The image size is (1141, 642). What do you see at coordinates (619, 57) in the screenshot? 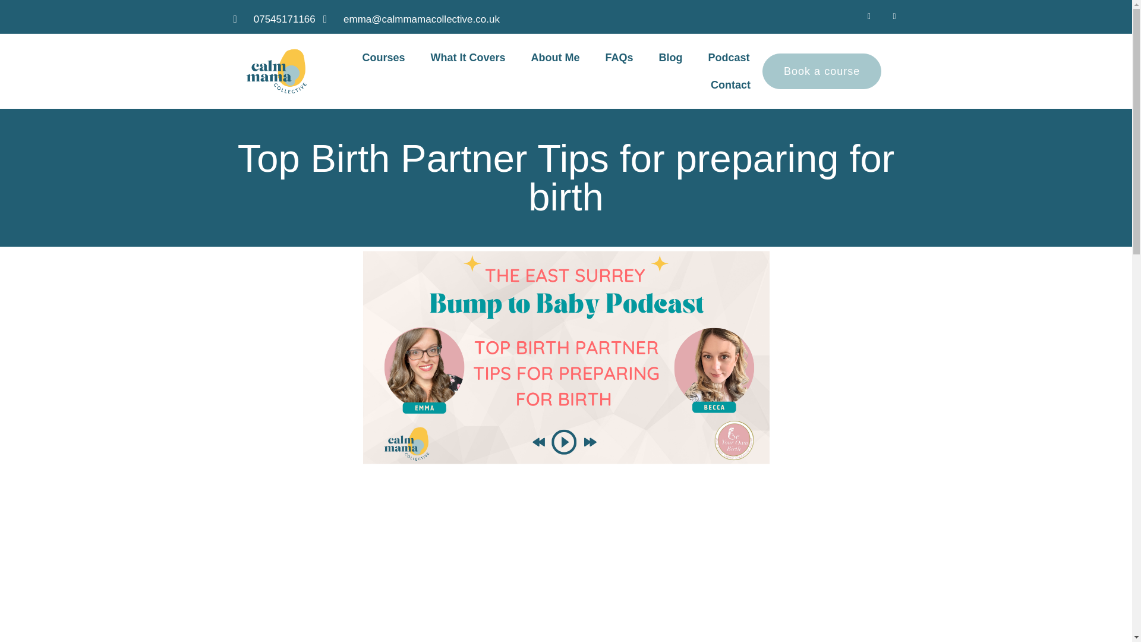
I see `FAQs` at bounding box center [619, 57].